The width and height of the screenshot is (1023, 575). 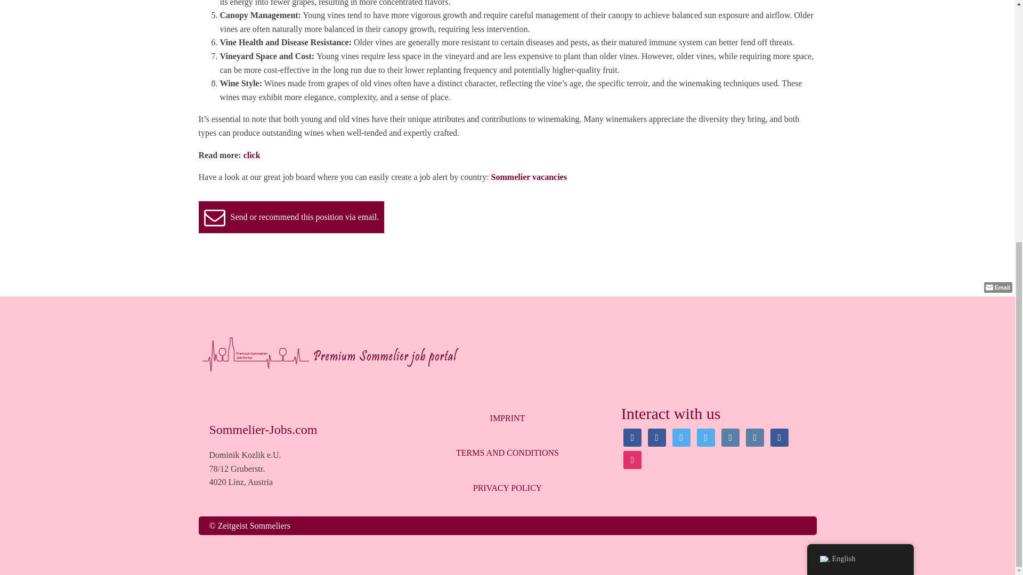 I want to click on odnoklassniki, so click(x=779, y=437).